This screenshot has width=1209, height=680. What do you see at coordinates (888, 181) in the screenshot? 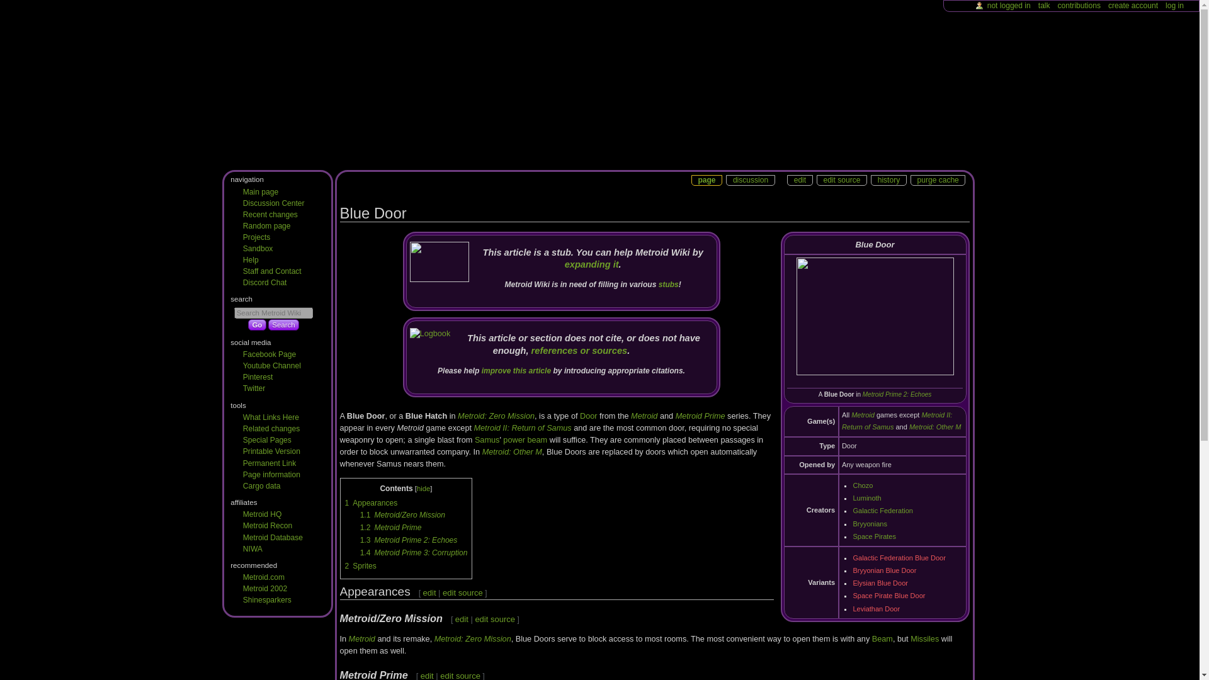
I see `history` at bounding box center [888, 181].